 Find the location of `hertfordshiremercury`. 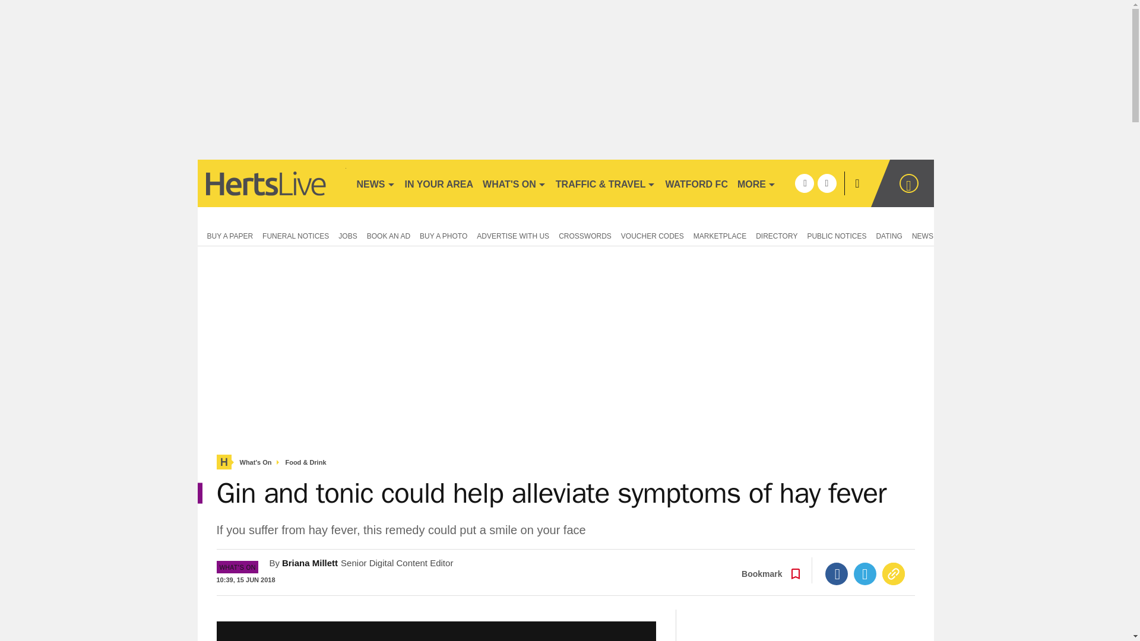

hertfordshiremercury is located at coordinates (271, 183).